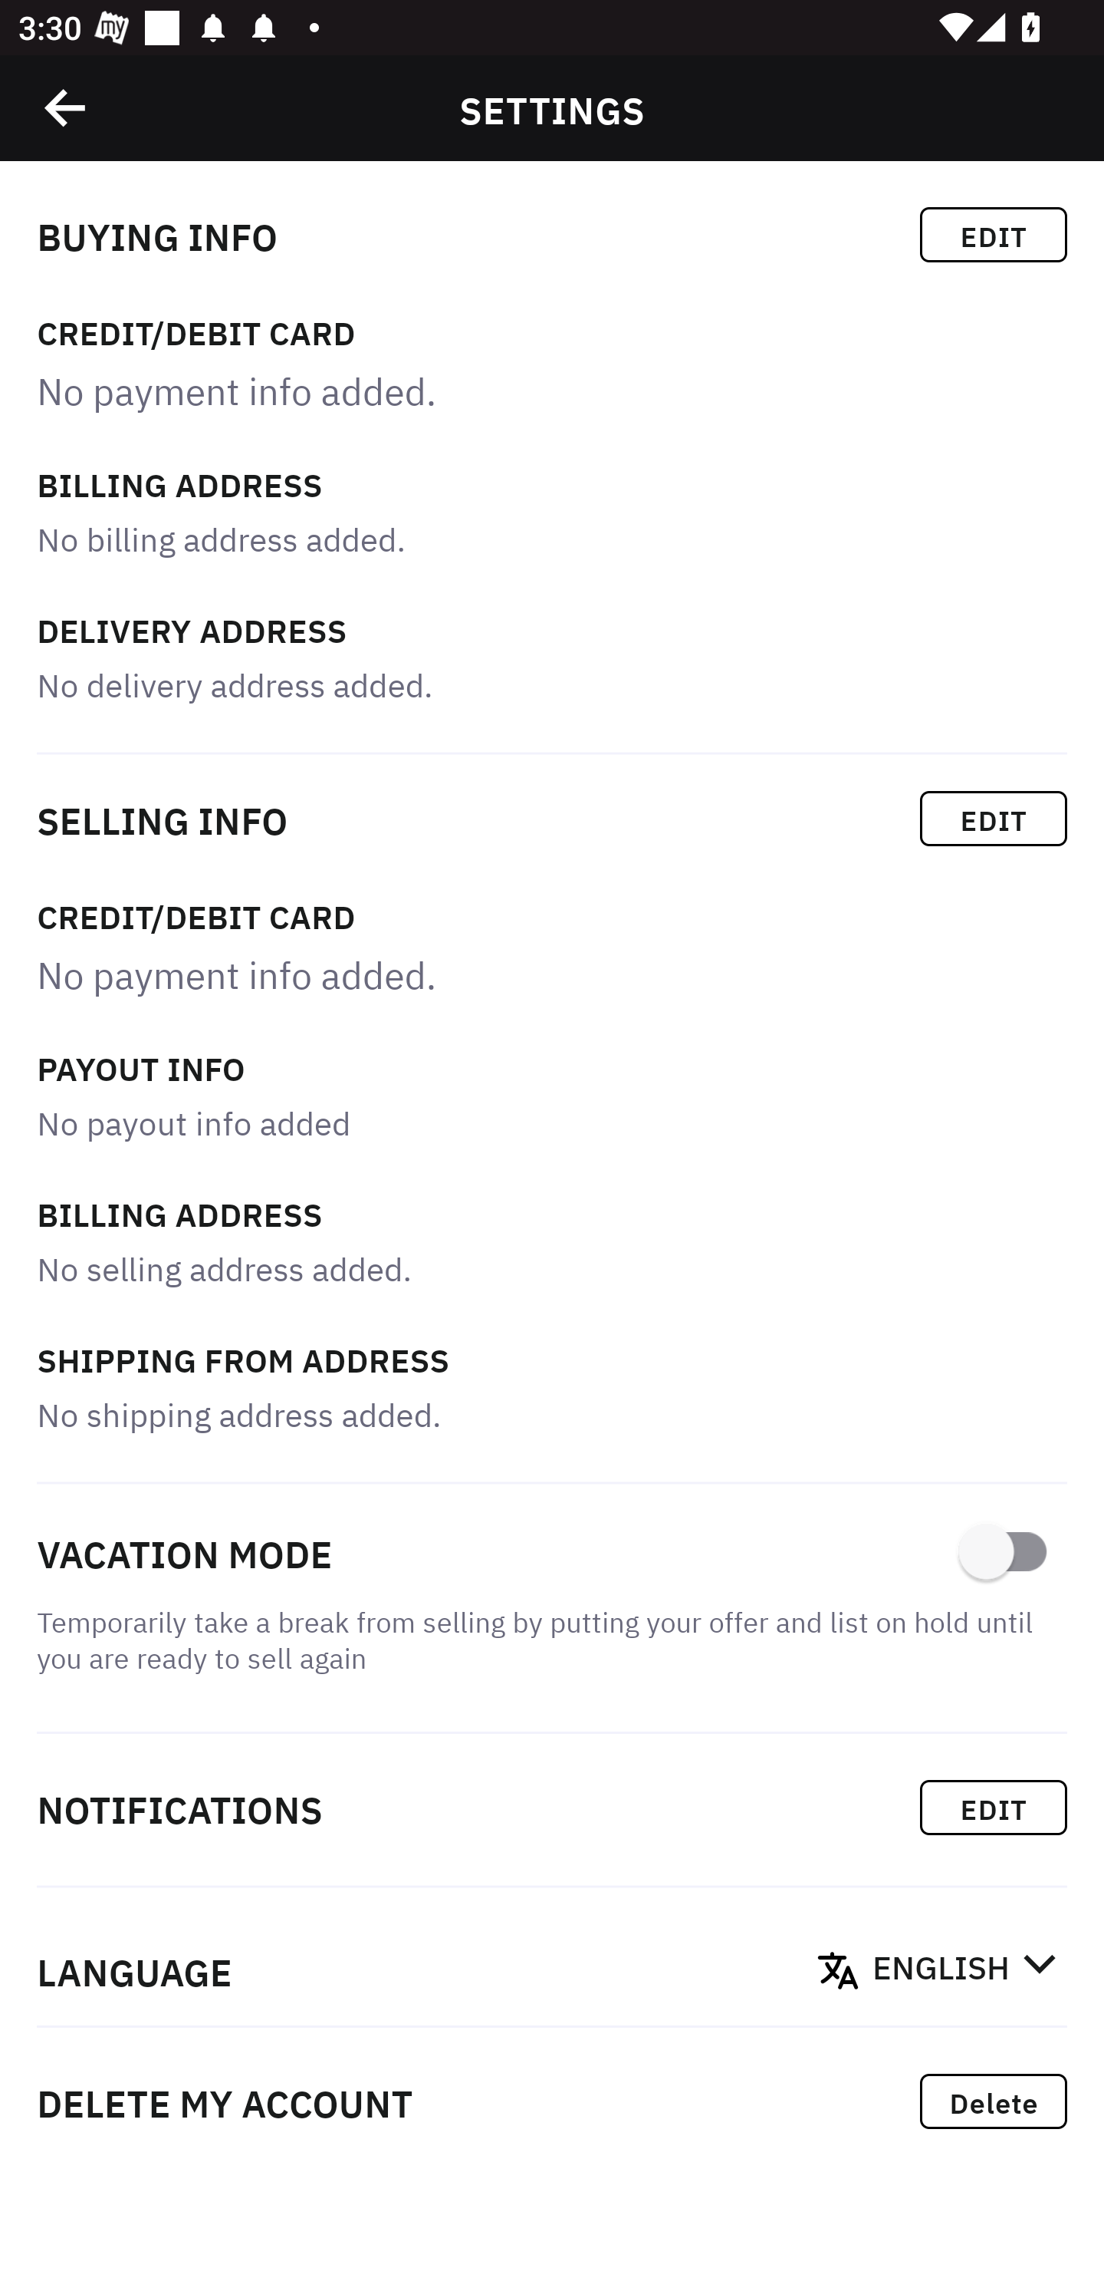  I want to click on EDIT, so click(994, 235).